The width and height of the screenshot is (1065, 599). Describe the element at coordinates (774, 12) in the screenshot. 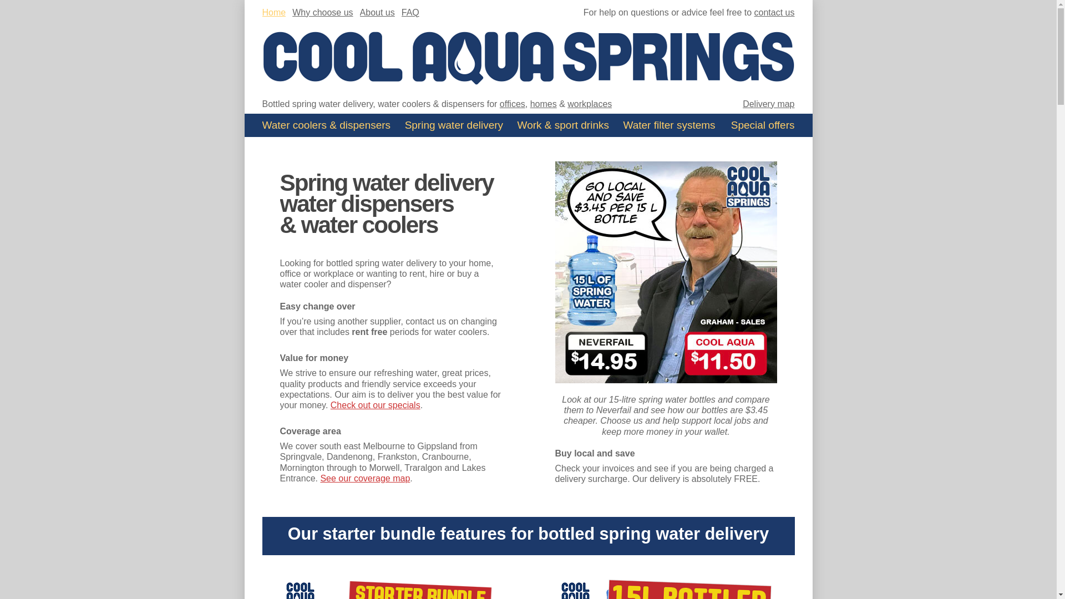

I see `contact us` at that location.